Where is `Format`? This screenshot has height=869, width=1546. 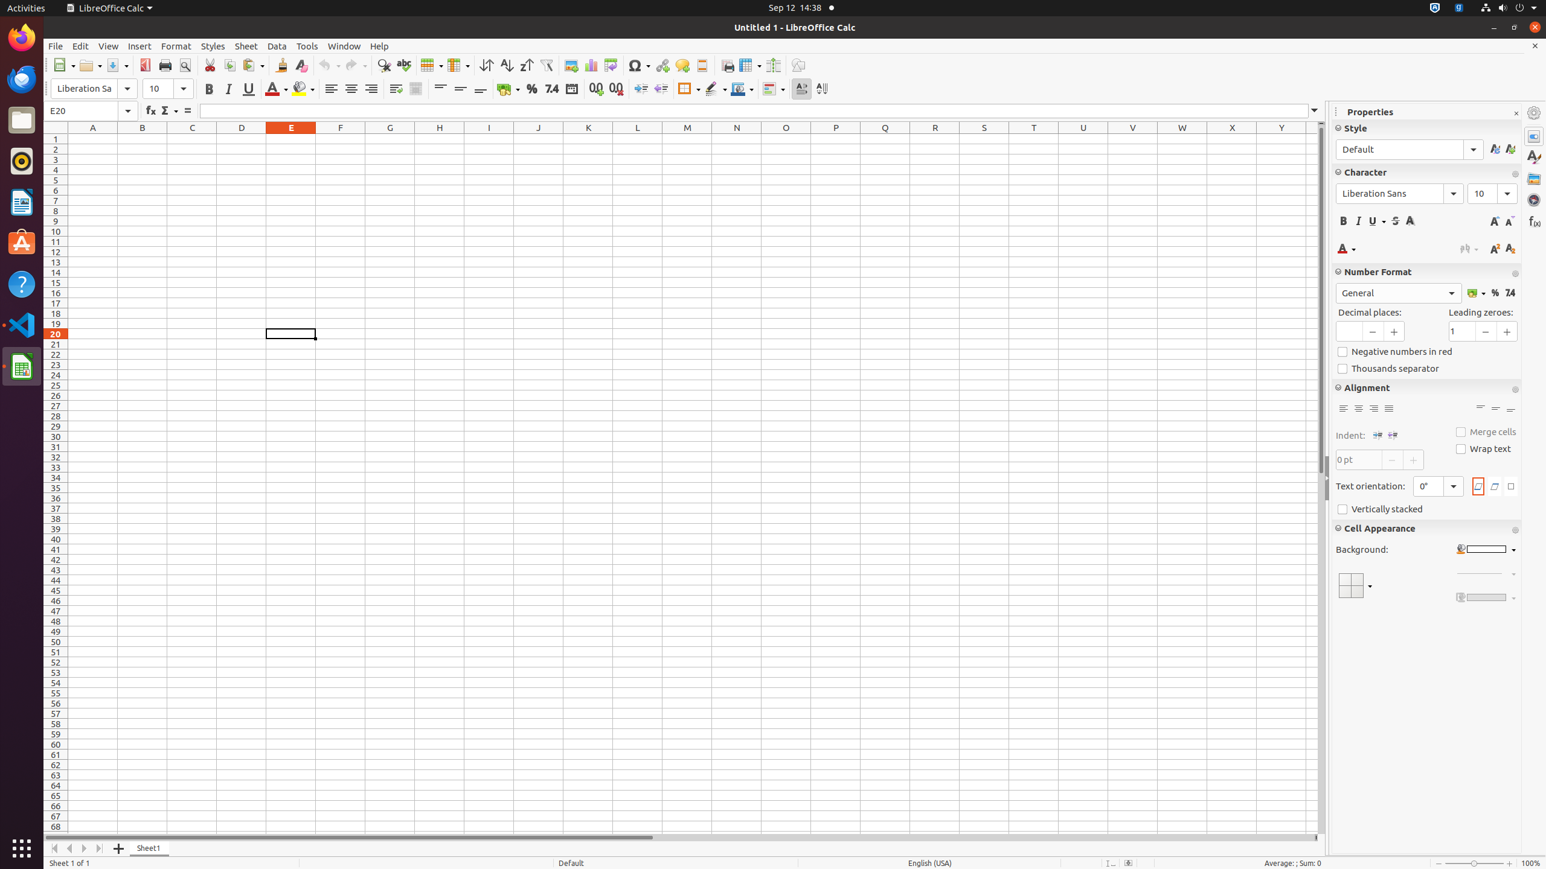 Format is located at coordinates (176, 46).